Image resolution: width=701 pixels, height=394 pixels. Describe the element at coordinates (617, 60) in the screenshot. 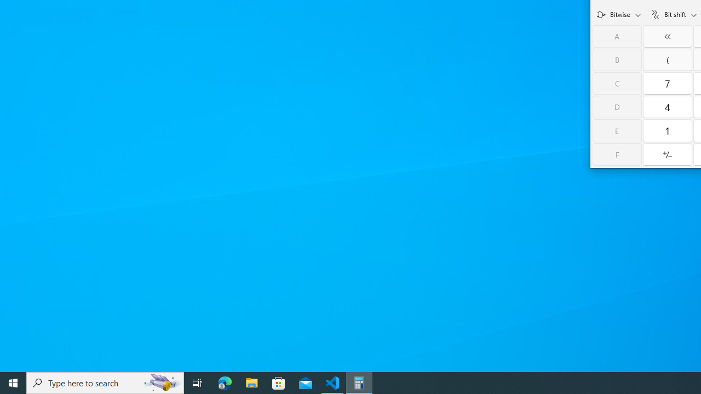

I see `B` at that location.